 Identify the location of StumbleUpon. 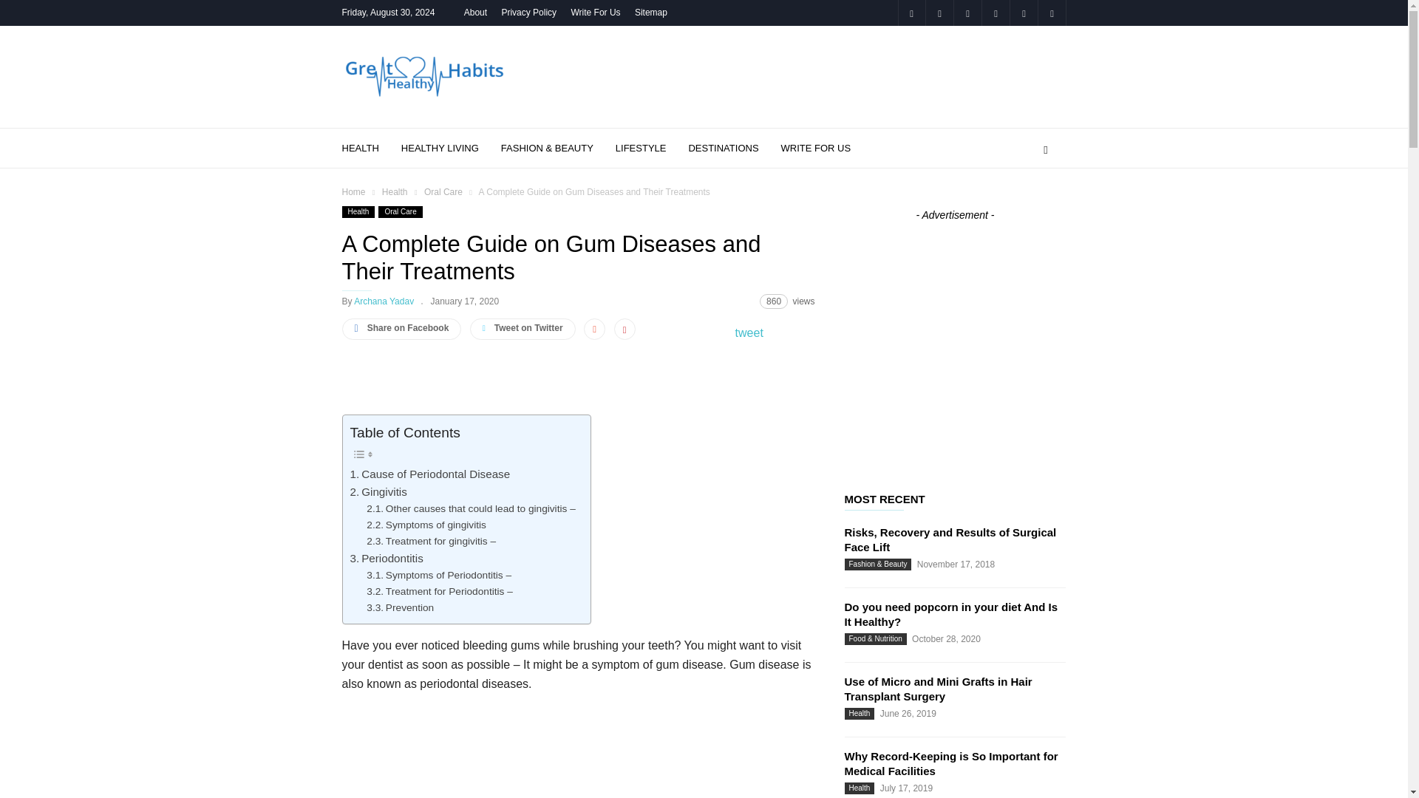
(1023, 13).